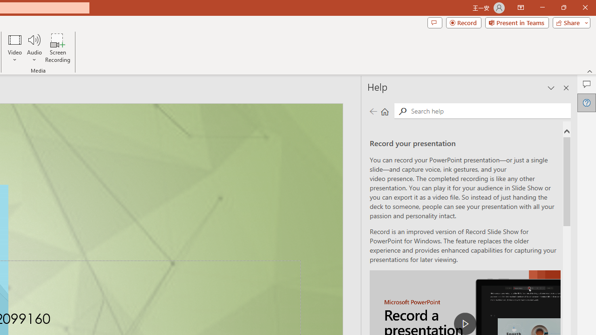 This screenshot has width=596, height=335. Describe the element at coordinates (58, 47) in the screenshot. I see `Screen Recording...` at that location.